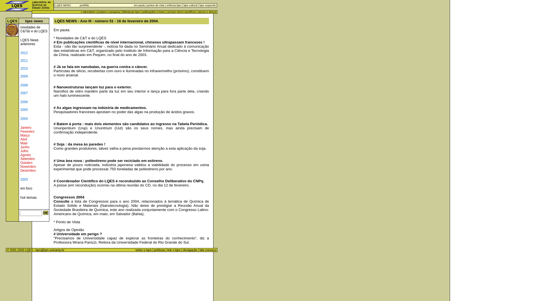 The image size is (535, 301). Describe the element at coordinates (78, 234) in the screenshot. I see `# Universidade em perigo ?` at that location.